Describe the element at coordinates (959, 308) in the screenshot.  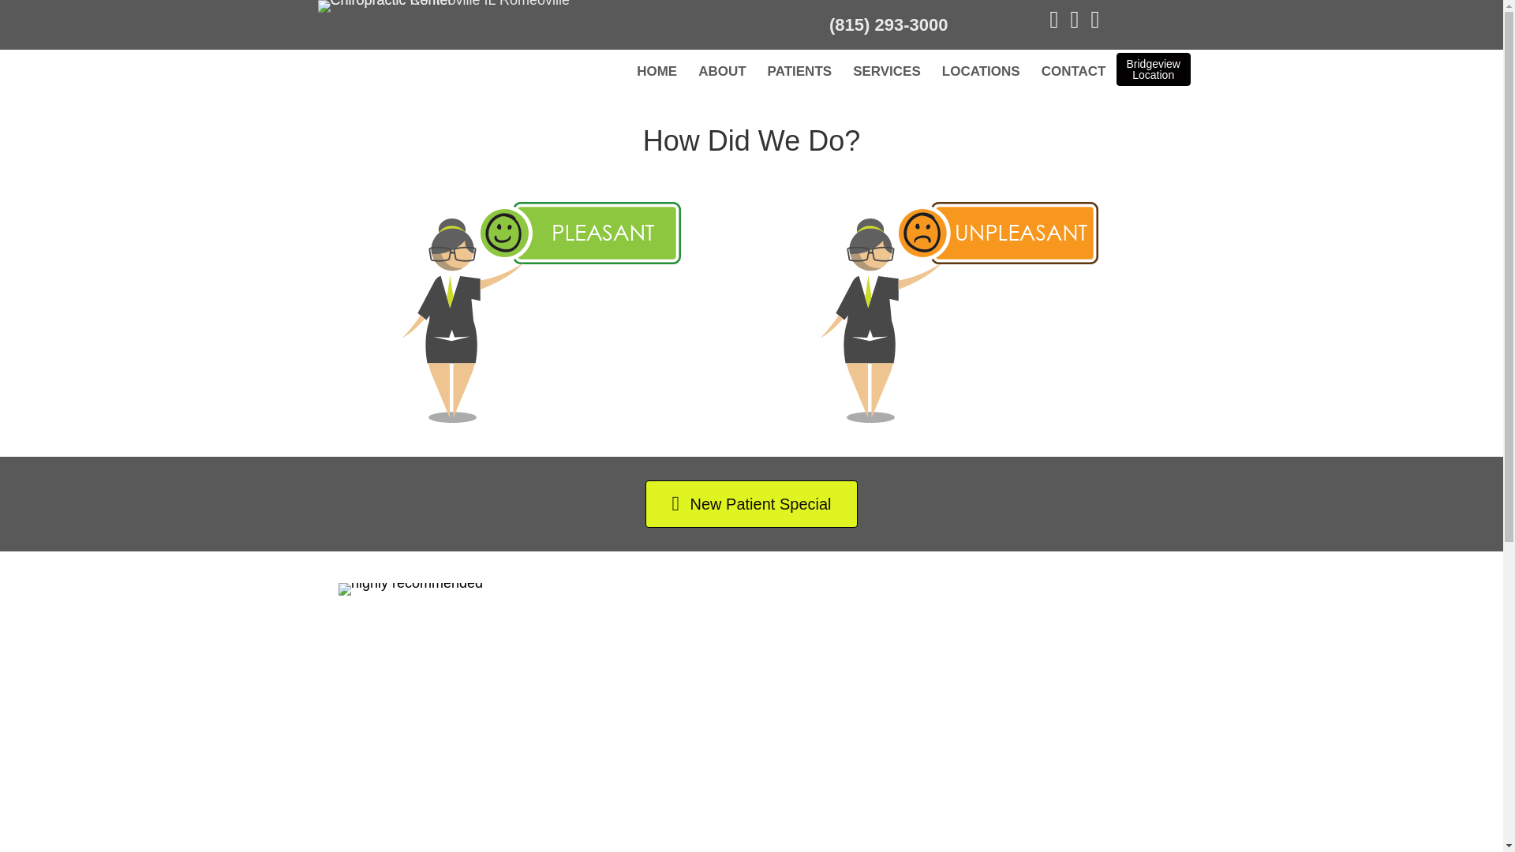
I see `site-unpleasant` at that location.